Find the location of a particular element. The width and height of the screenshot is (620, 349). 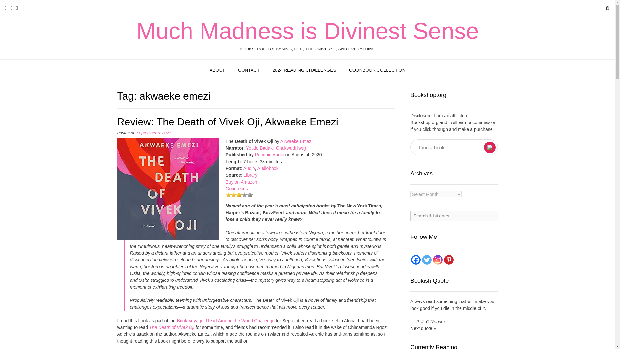

Review: The Death of Vivek Oji, Akwaeke Emezi is located at coordinates (227, 122).